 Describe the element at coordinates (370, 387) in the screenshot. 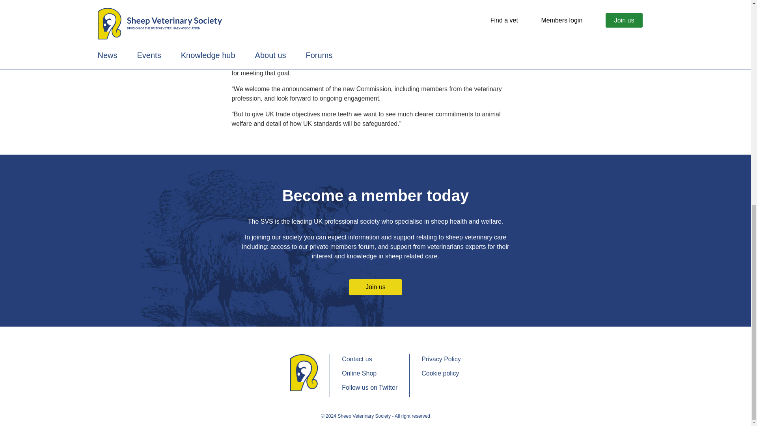

I see `Follow us on Twitter` at that location.